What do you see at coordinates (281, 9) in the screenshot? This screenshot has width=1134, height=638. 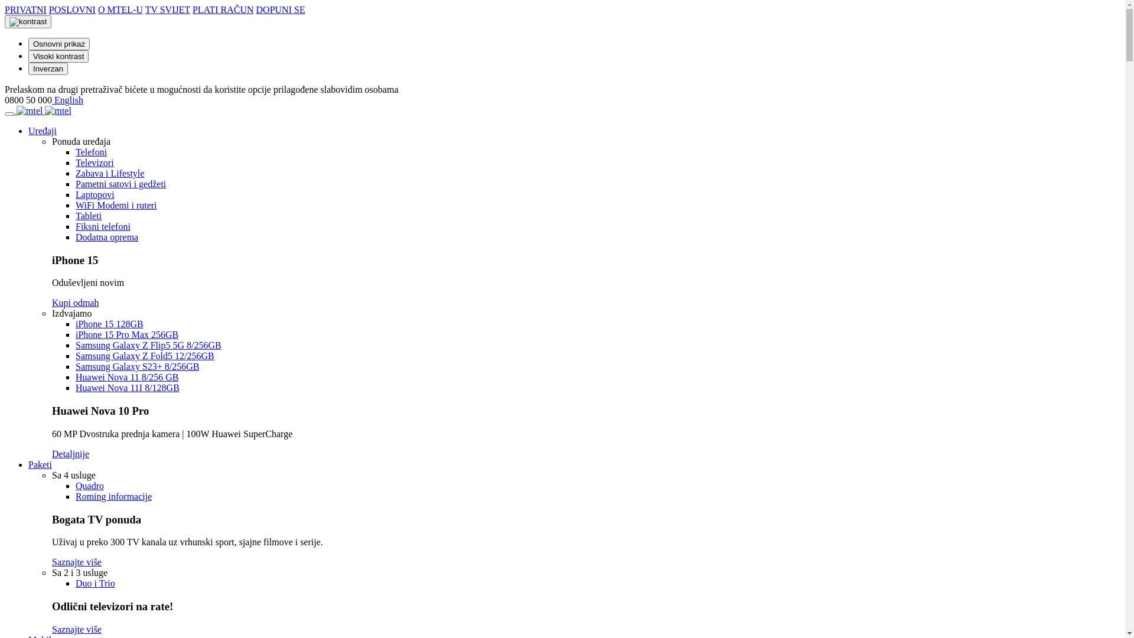 I see `DOPUNI SE` at bounding box center [281, 9].